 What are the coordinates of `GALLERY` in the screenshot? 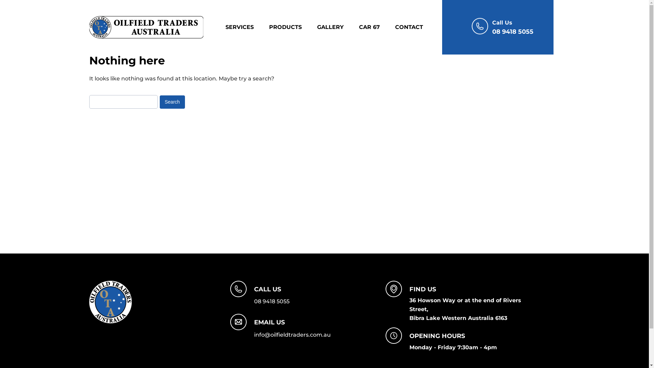 It's located at (337, 27).